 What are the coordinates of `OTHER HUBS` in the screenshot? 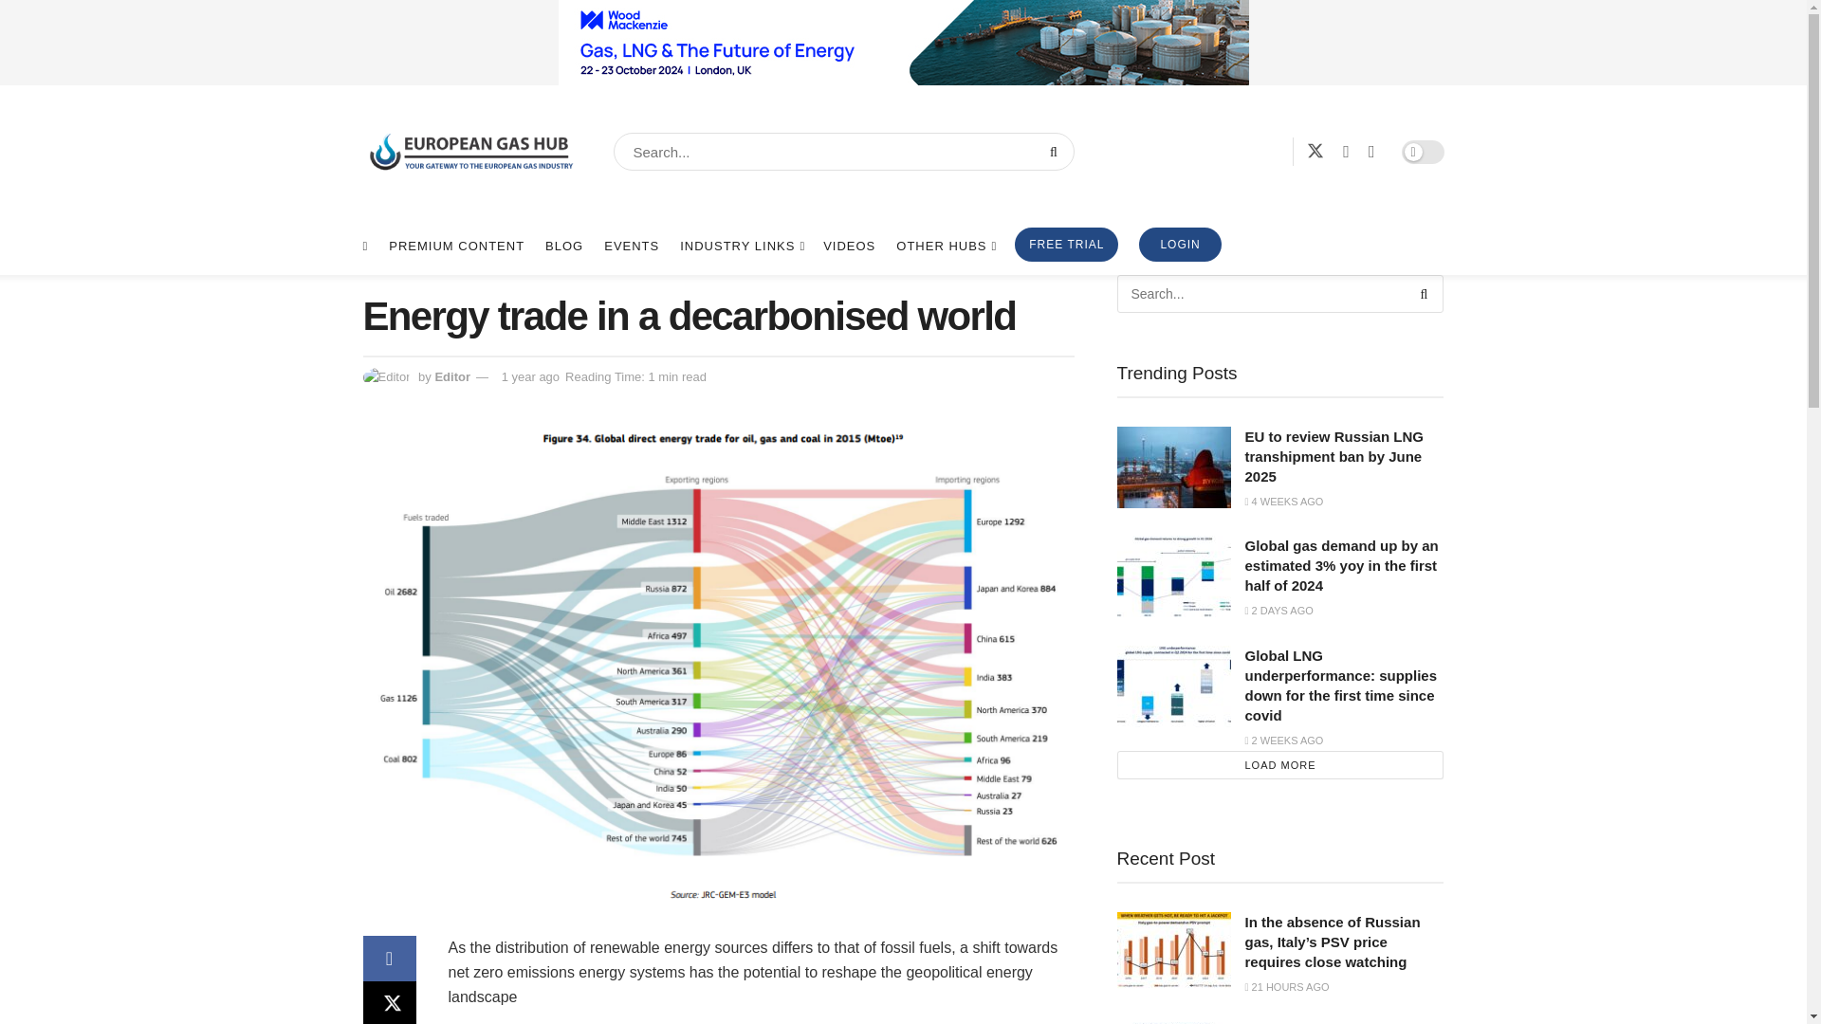 It's located at (945, 247).